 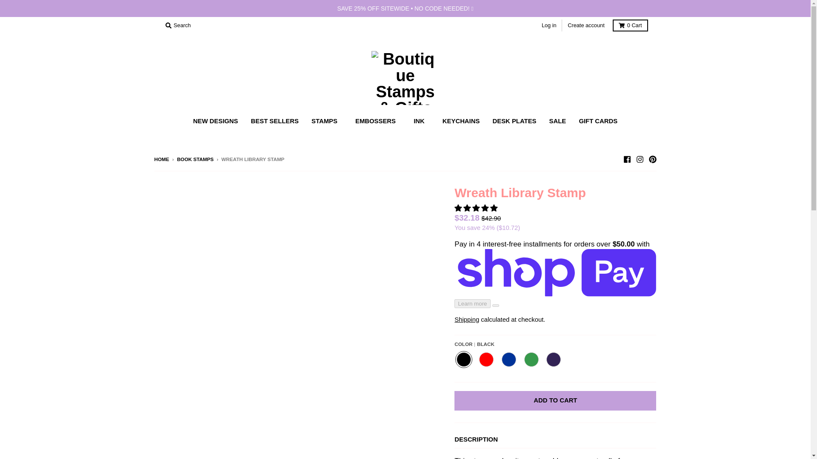 What do you see at coordinates (514, 121) in the screenshot?
I see `DESK PLATES` at bounding box center [514, 121].